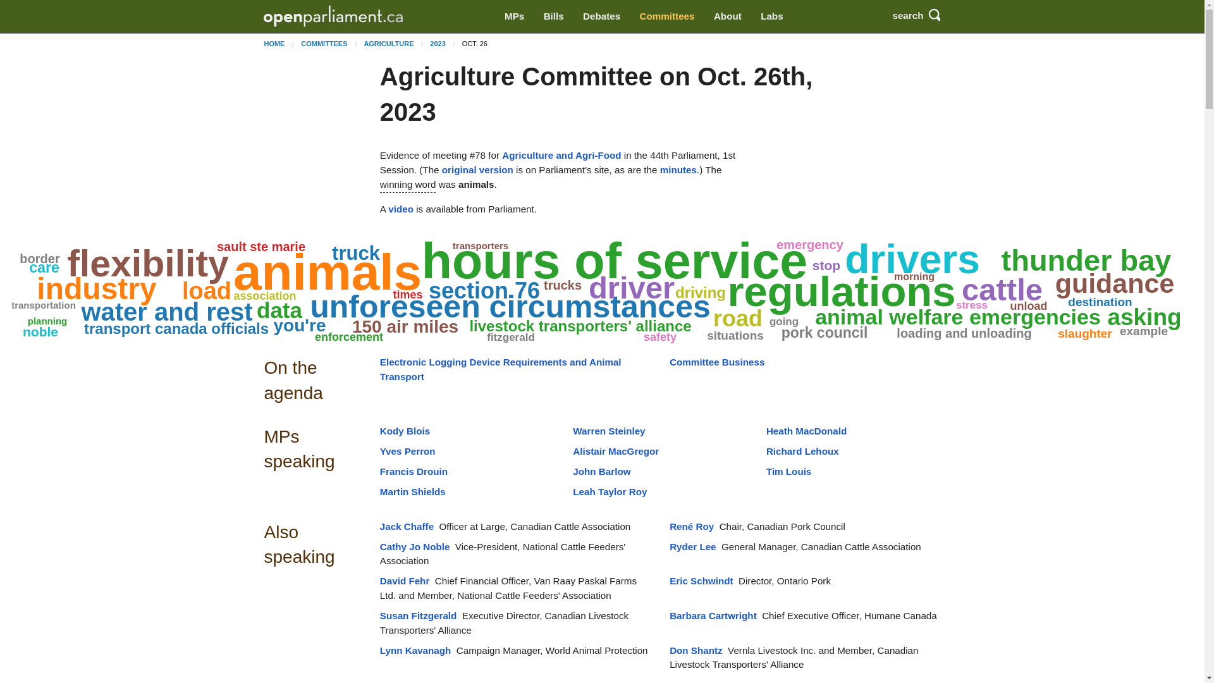  What do you see at coordinates (412, 491) in the screenshot?
I see `Martin Shields` at bounding box center [412, 491].